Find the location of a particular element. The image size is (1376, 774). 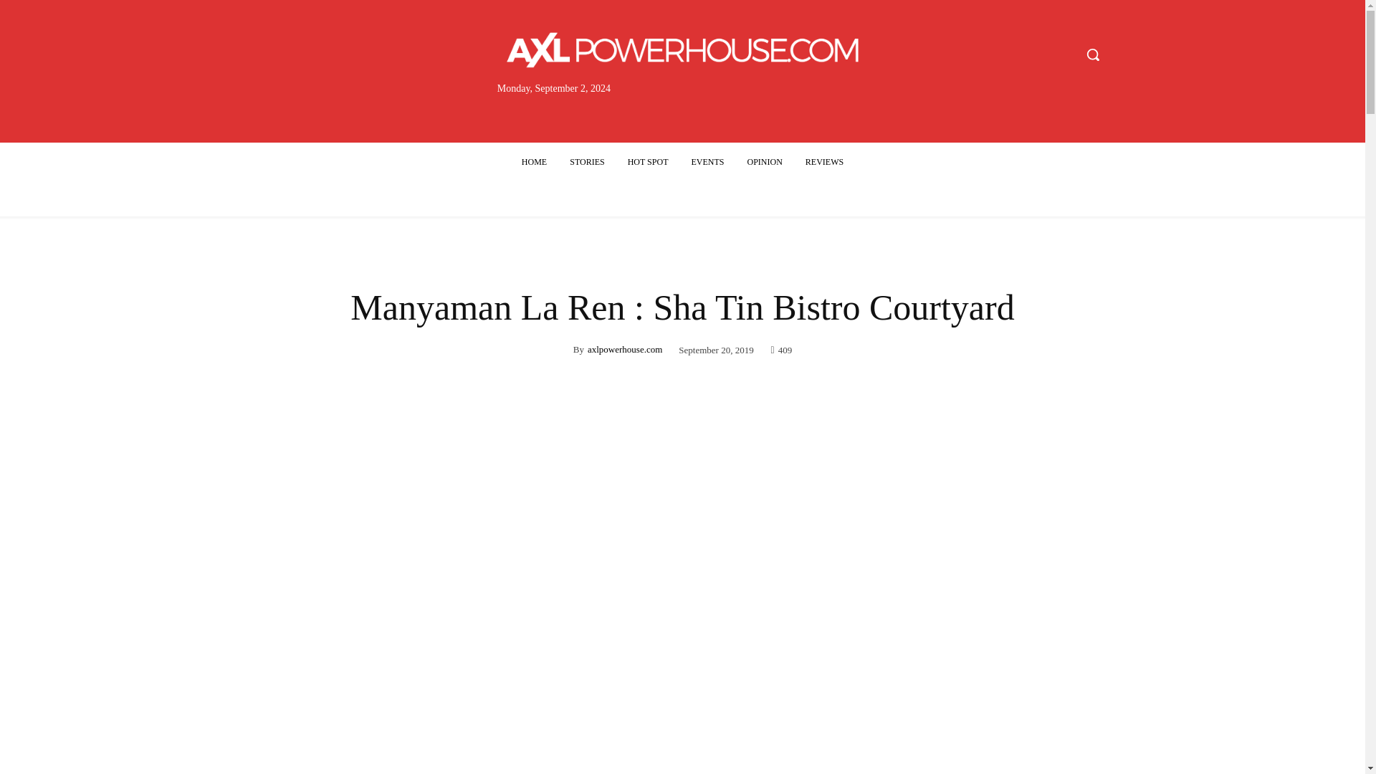

REVIEWS is located at coordinates (824, 162).